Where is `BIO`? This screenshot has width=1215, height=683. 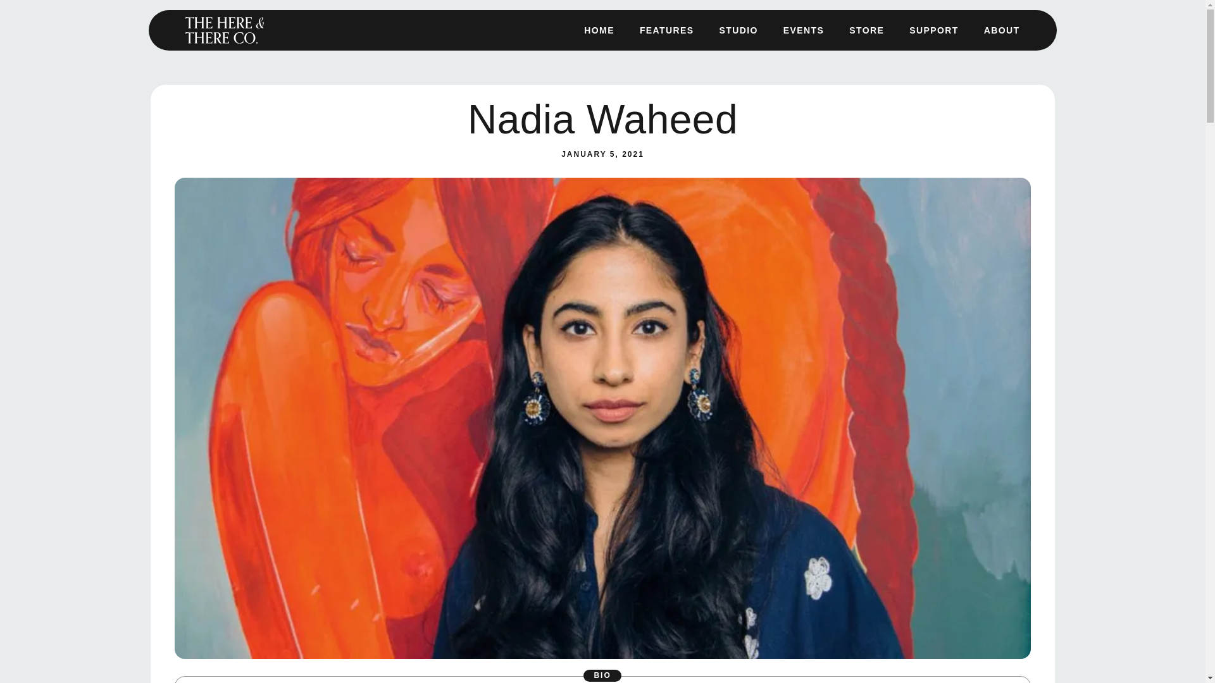 BIO is located at coordinates (603, 675).